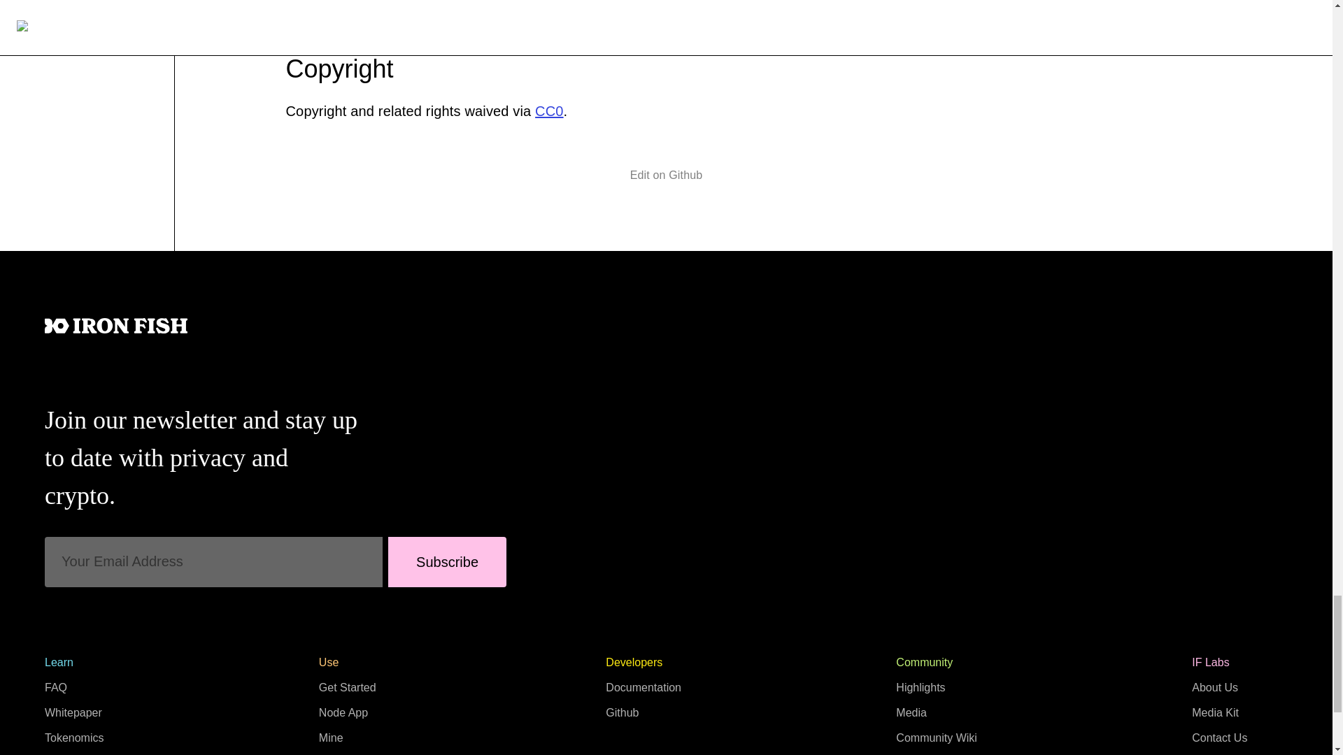 This screenshot has height=755, width=1343. What do you see at coordinates (666, 175) in the screenshot?
I see `Edit on Github` at bounding box center [666, 175].